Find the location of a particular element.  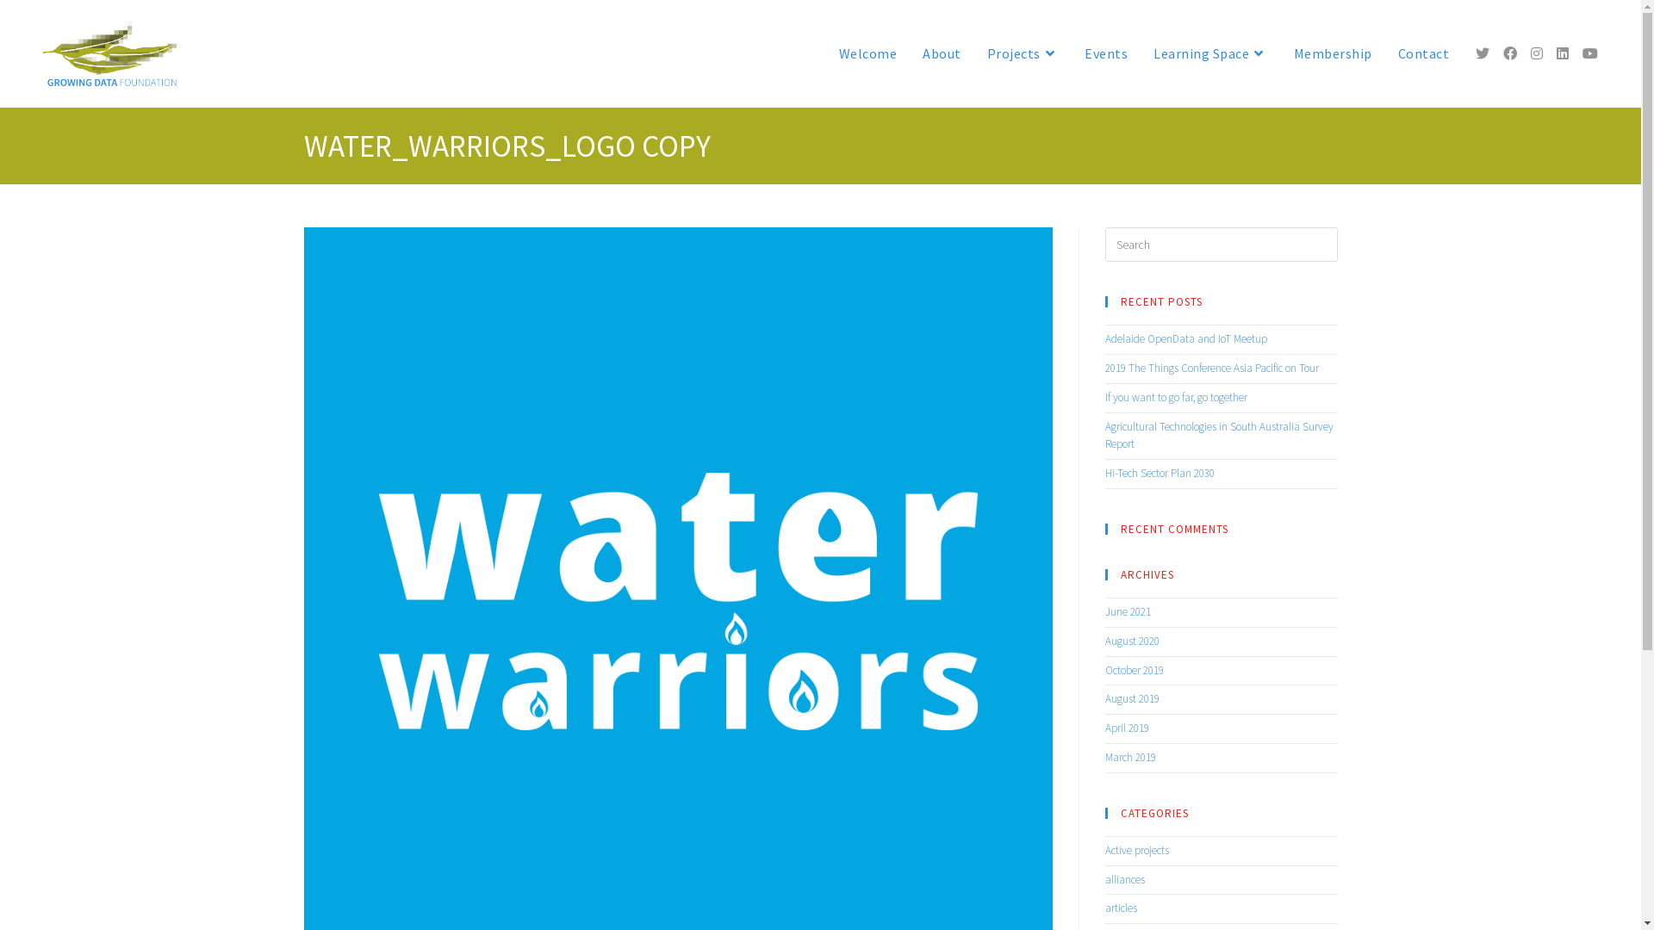

Learning Space is located at coordinates (1211, 53).